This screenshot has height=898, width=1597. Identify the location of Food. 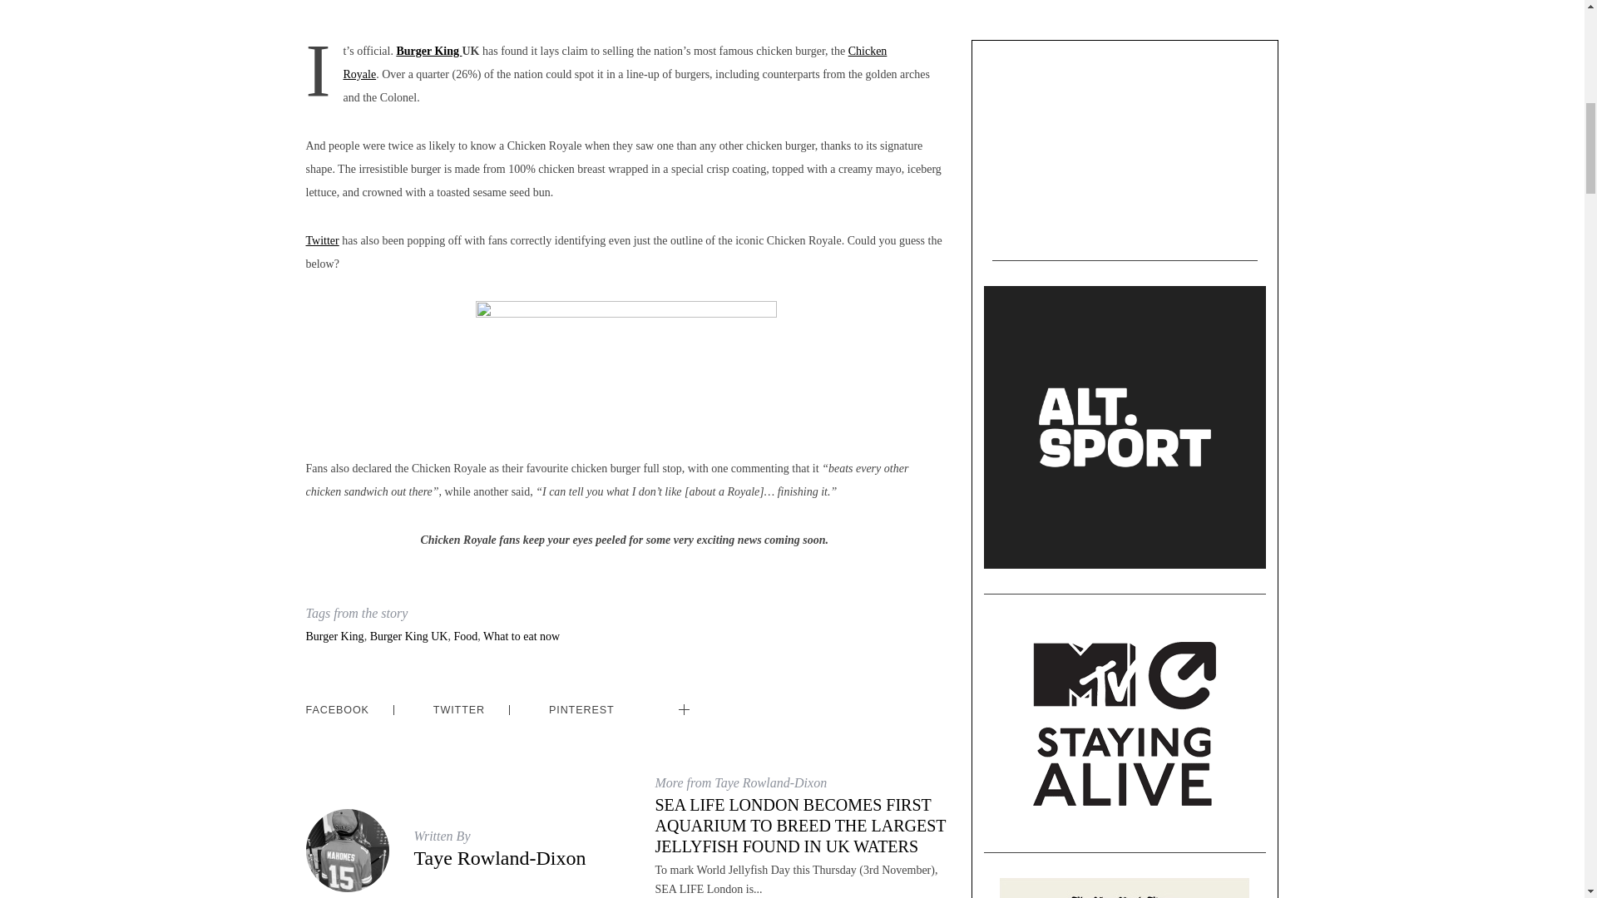
(466, 637).